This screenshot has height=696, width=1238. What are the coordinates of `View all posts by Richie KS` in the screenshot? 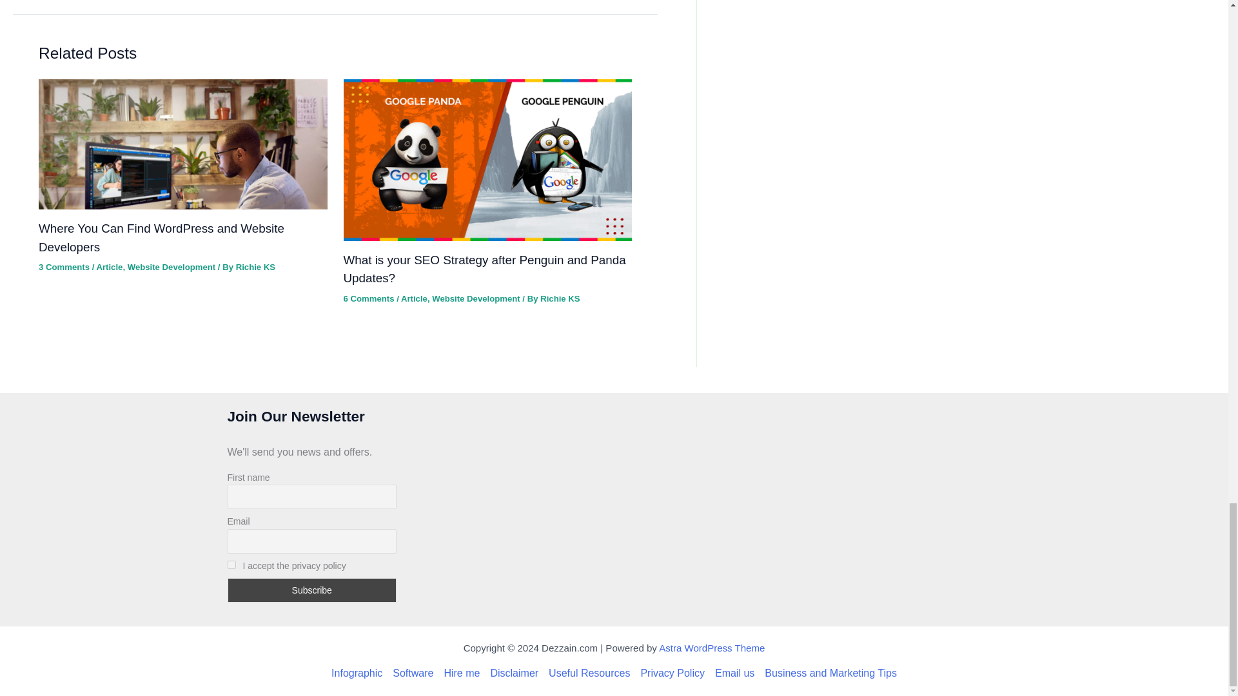 It's located at (255, 267).